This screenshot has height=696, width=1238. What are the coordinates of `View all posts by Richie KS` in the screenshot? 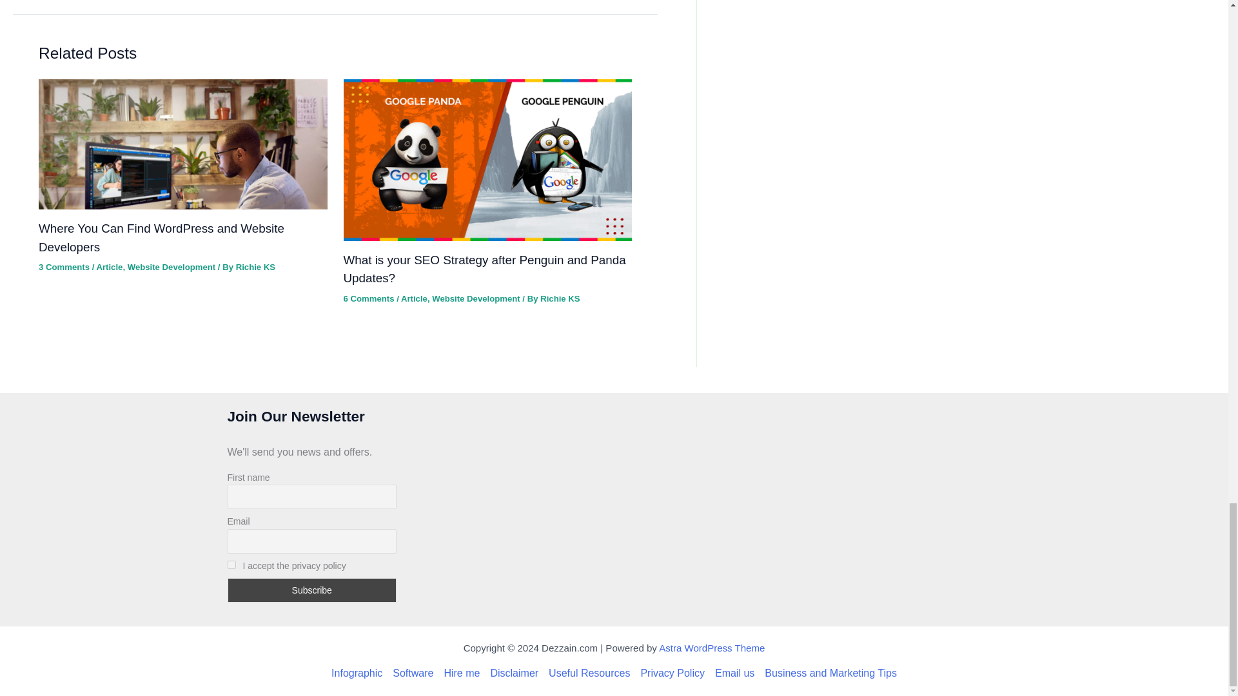 It's located at (255, 267).